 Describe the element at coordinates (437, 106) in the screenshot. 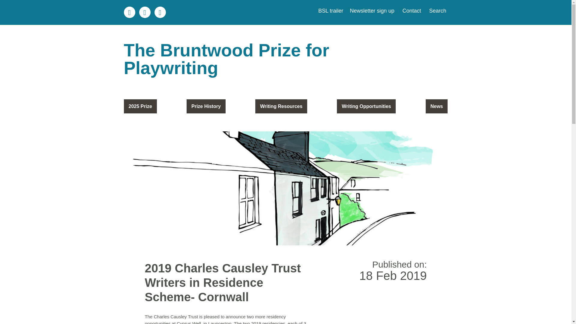

I see `News` at that location.